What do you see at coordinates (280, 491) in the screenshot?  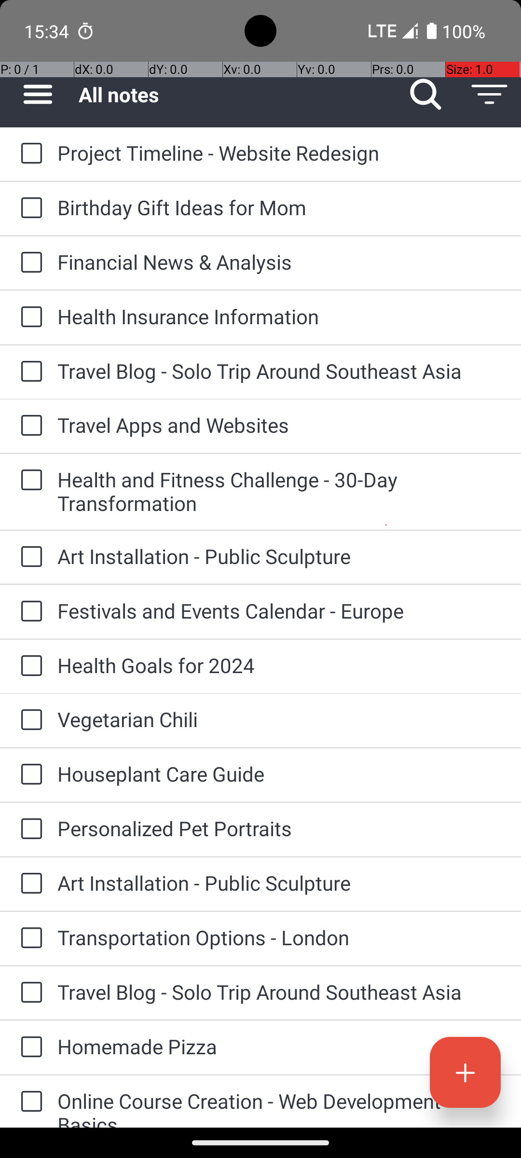 I see `Health and Fitness Challenge - 30-Day Transformation` at bounding box center [280, 491].